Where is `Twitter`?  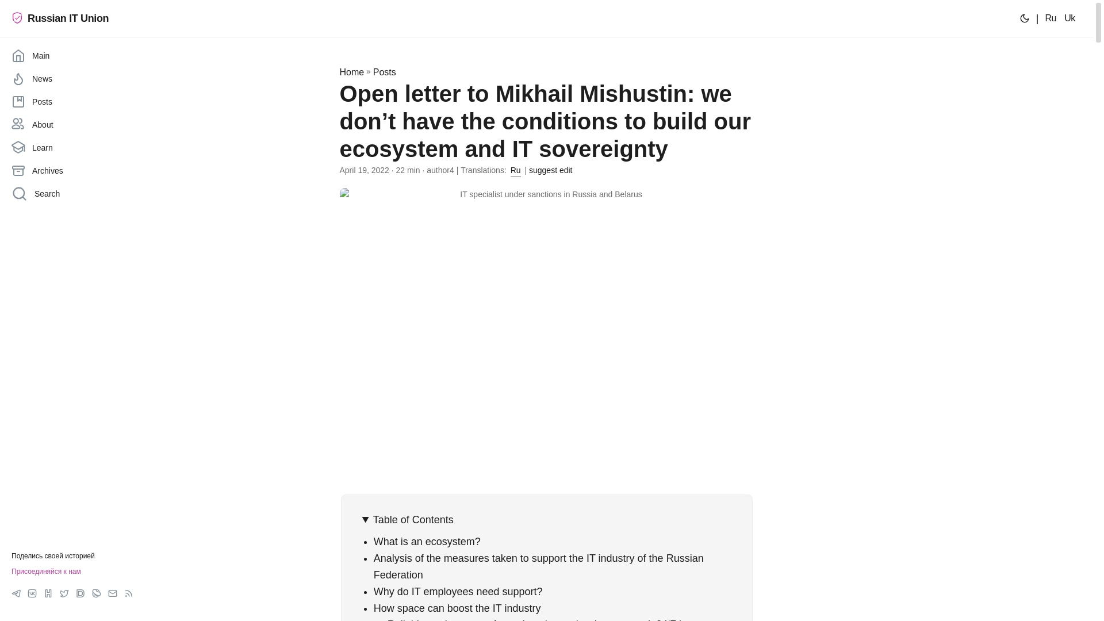
Twitter is located at coordinates (64, 593).